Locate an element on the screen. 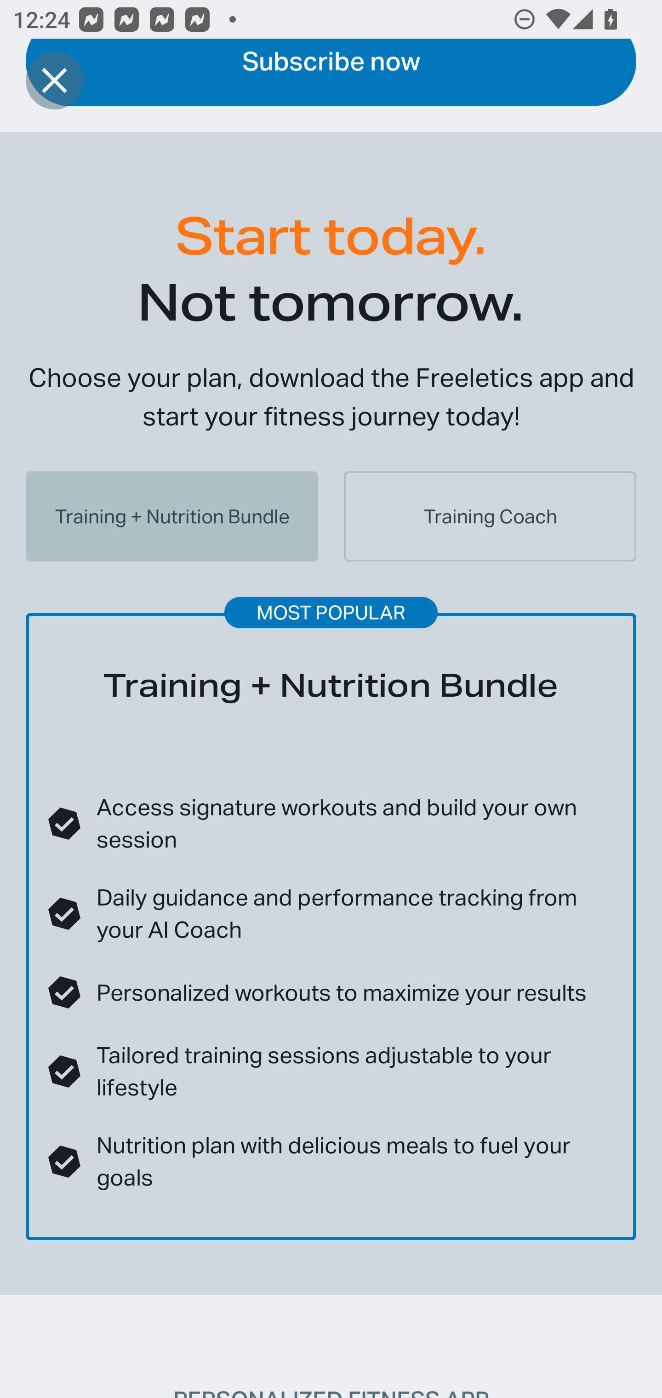 This screenshot has width=662, height=1398. Close is located at coordinates (54, 80).